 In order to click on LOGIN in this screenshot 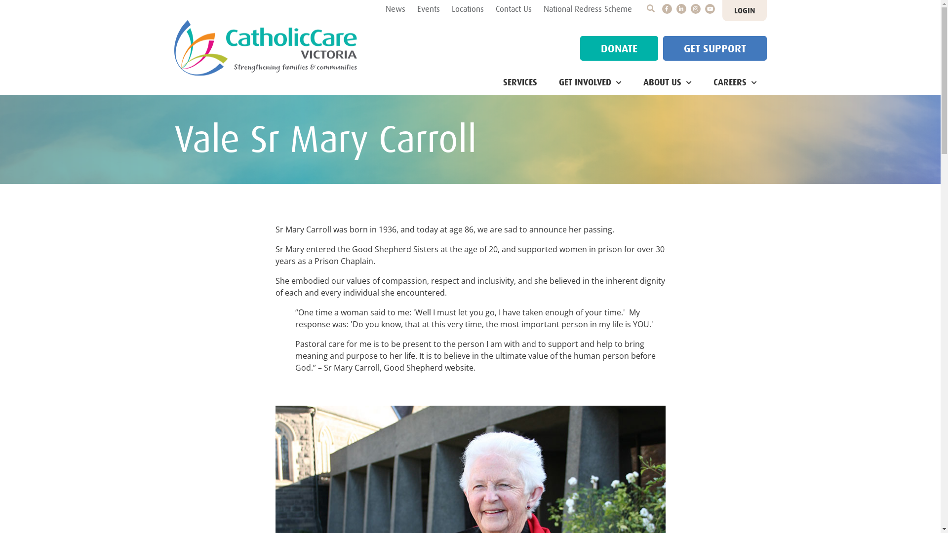, I will do `click(744, 11)`.